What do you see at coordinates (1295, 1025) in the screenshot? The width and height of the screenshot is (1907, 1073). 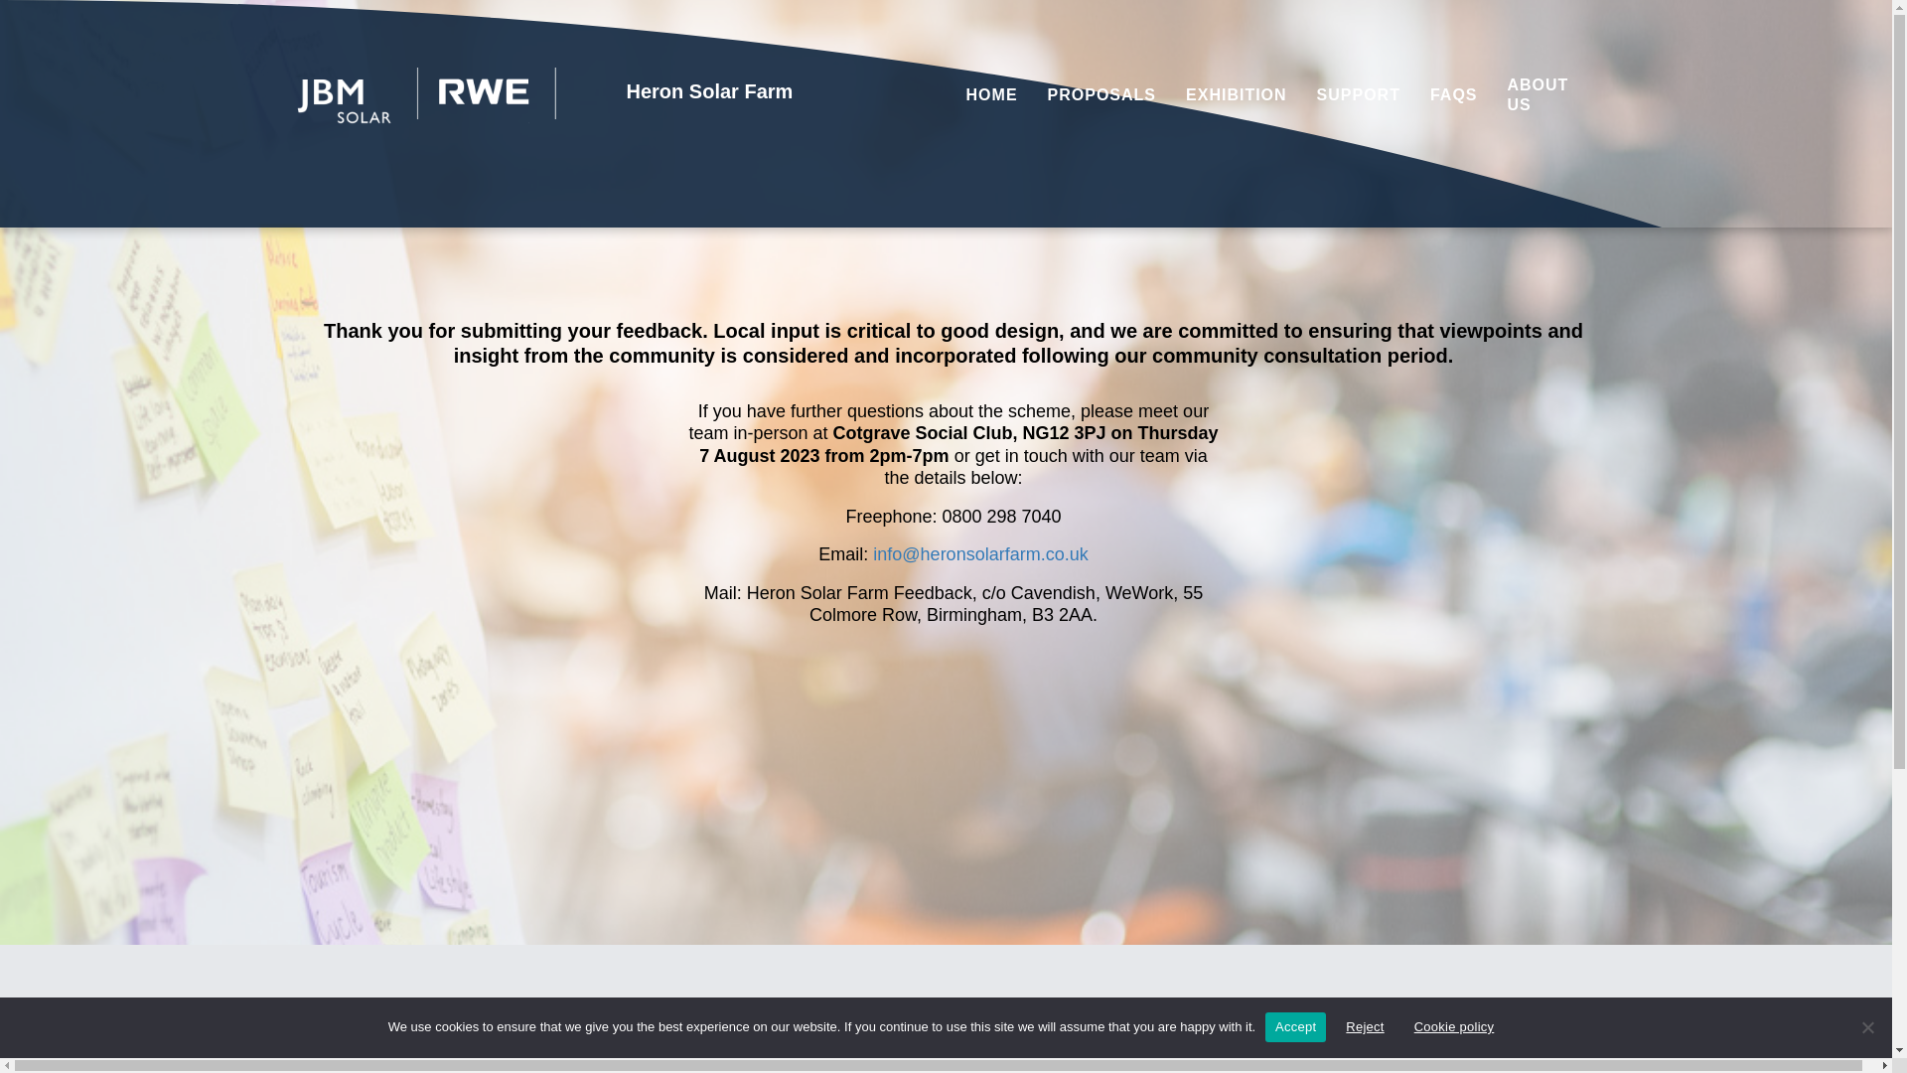 I see `Accept` at bounding box center [1295, 1025].